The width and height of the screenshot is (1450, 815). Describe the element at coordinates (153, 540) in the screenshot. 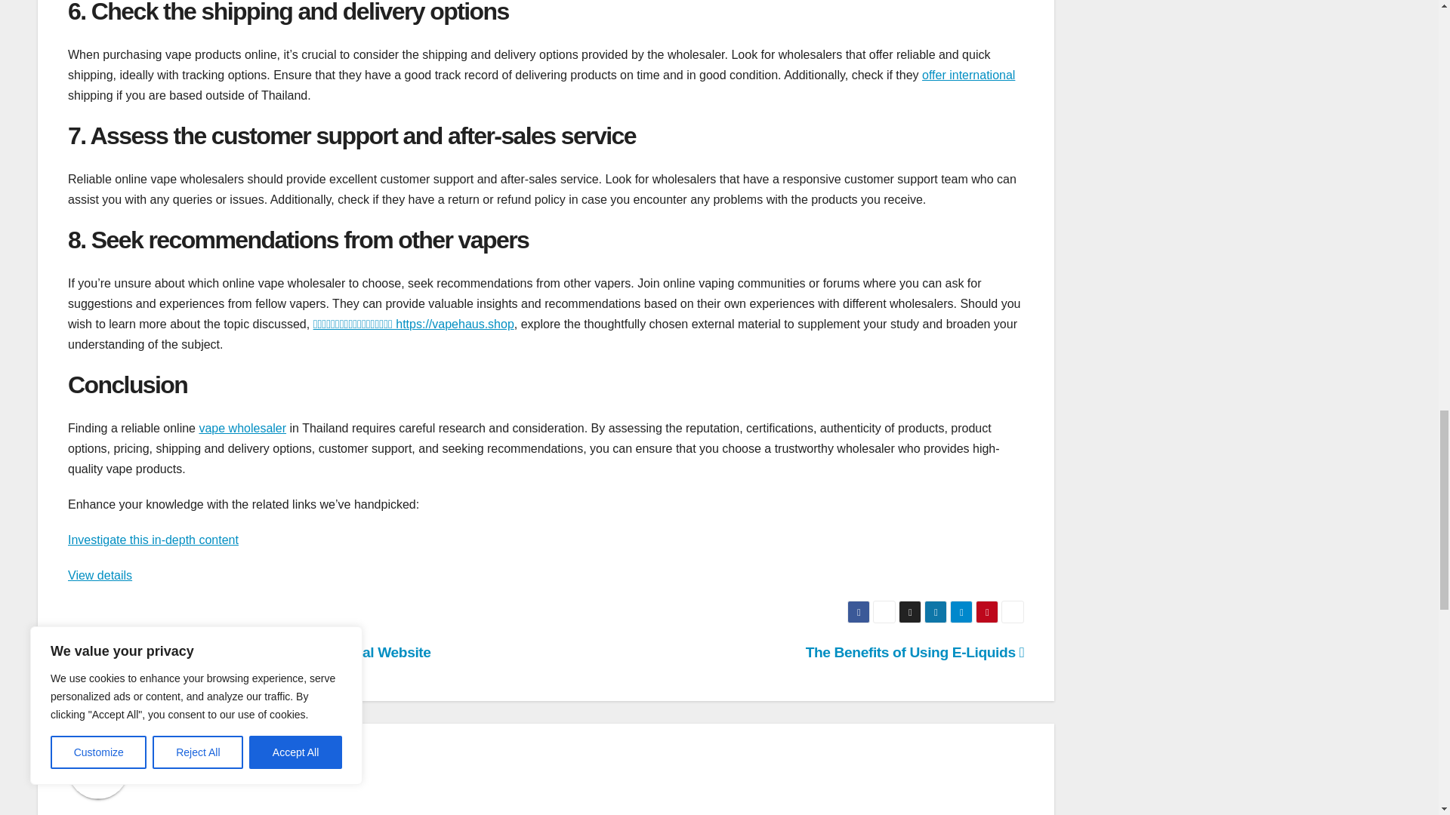

I see `Investigate this in-depth content` at that location.